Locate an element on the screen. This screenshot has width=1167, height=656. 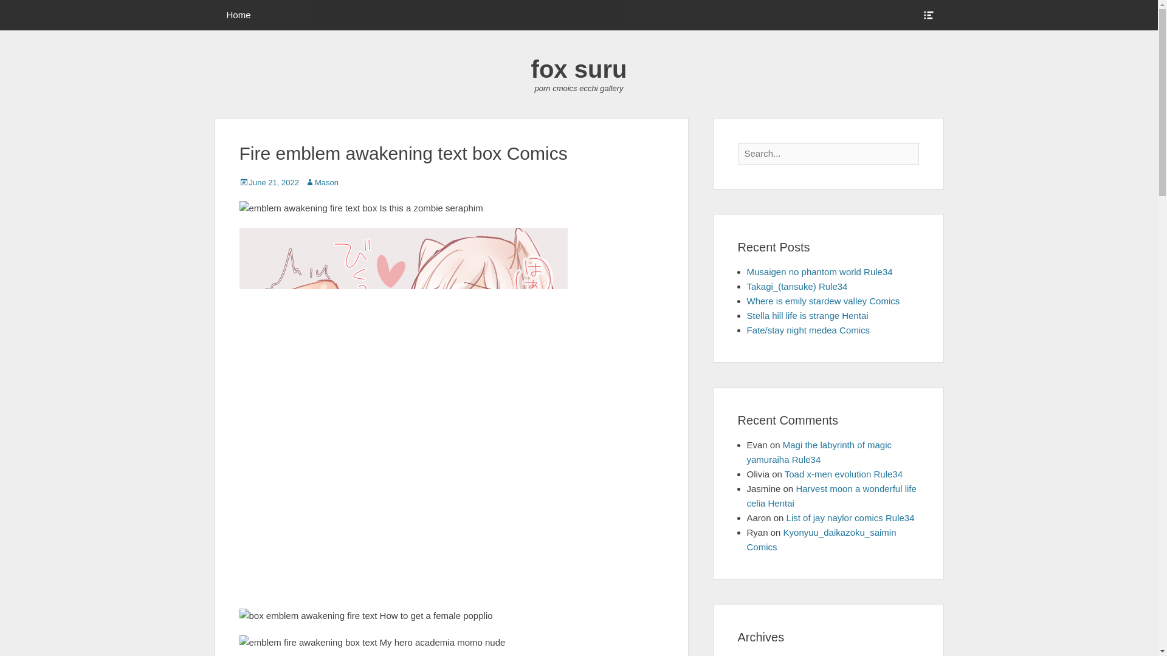
Musaigen no phantom world Rule34 is located at coordinates (819, 271).